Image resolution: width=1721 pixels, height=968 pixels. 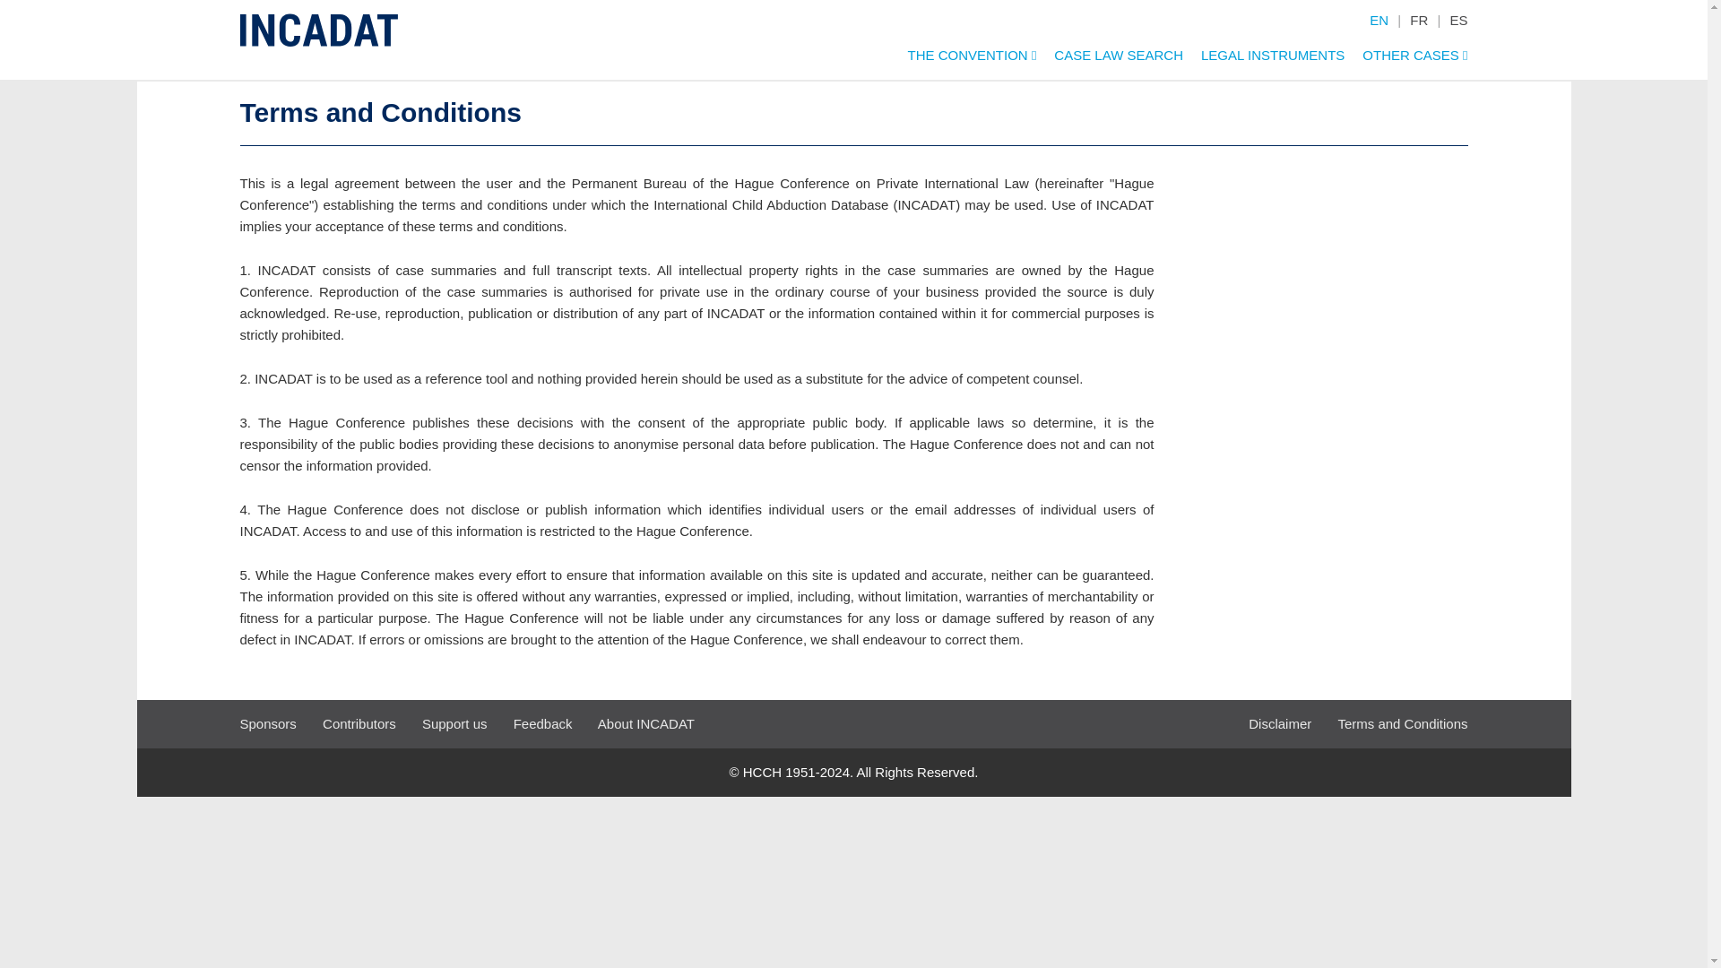 I want to click on LEGAL INSTRUMENTS, so click(x=1264, y=59).